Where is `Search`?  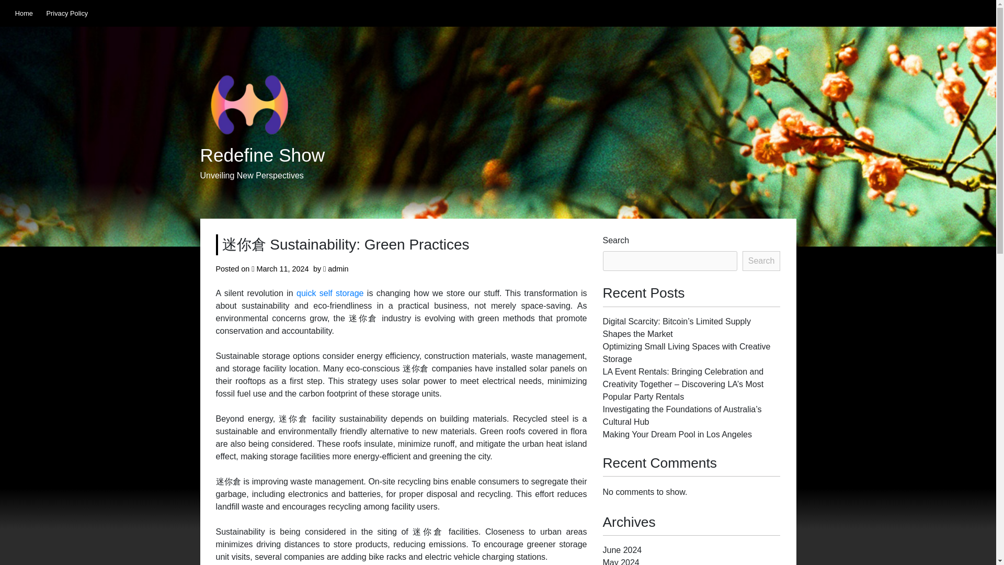 Search is located at coordinates (761, 261).